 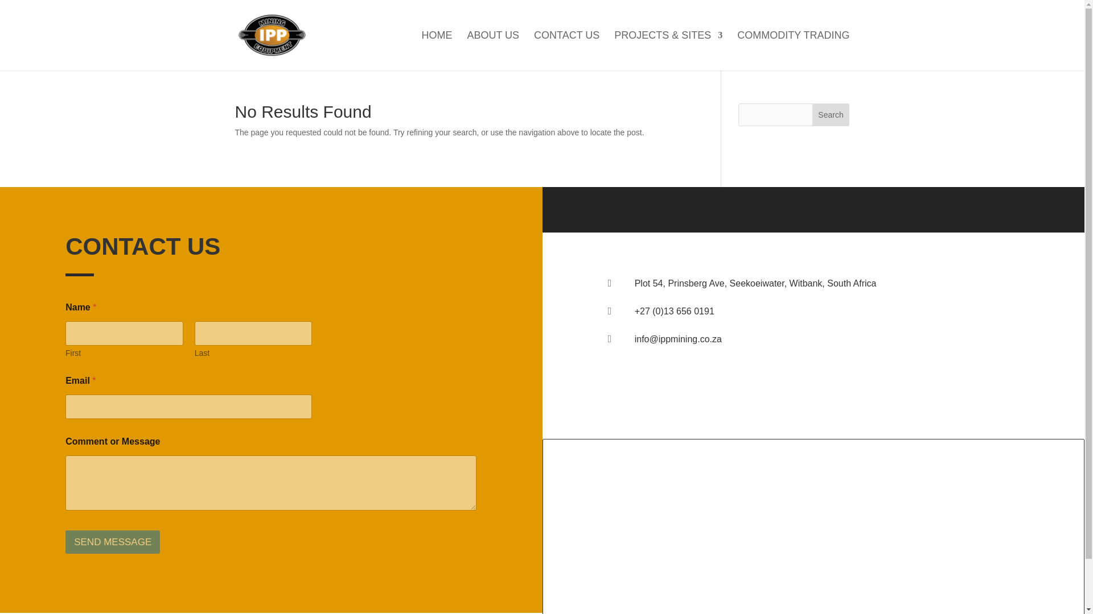 I want to click on COMMODITY TRADING, so click(x=792, y=51).